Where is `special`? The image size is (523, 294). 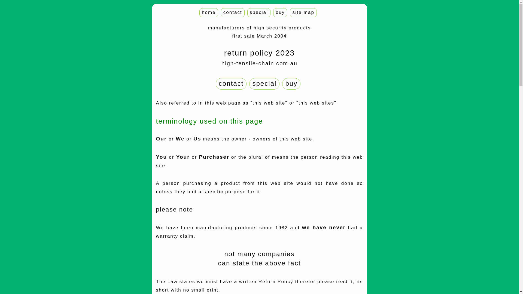
special is located at coordinates (264, 83).